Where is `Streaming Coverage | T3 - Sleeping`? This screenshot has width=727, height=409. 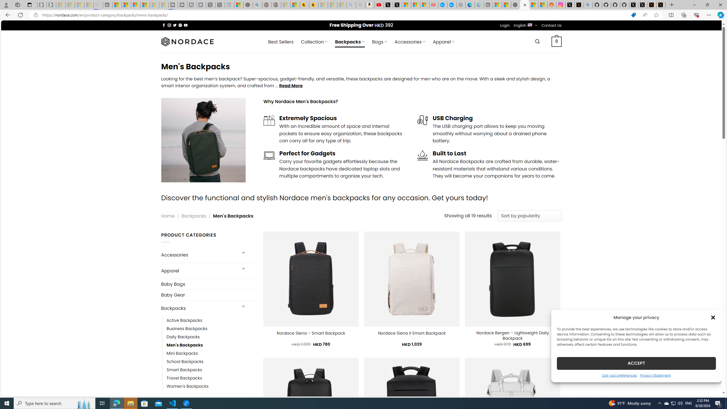
Streaming Coverage | T3 - Sleeping is located at coordinates (173, 5).